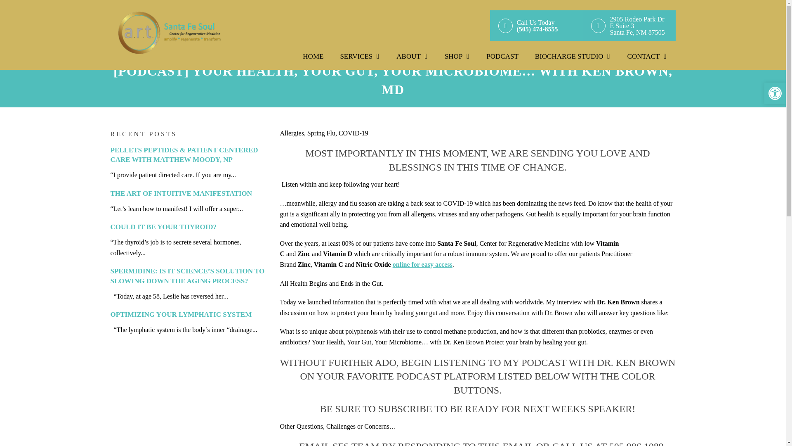  What do you see at coordinates (360, 56) in the screenshot?
I see `ABOUT` at bounding box center [360, 56].